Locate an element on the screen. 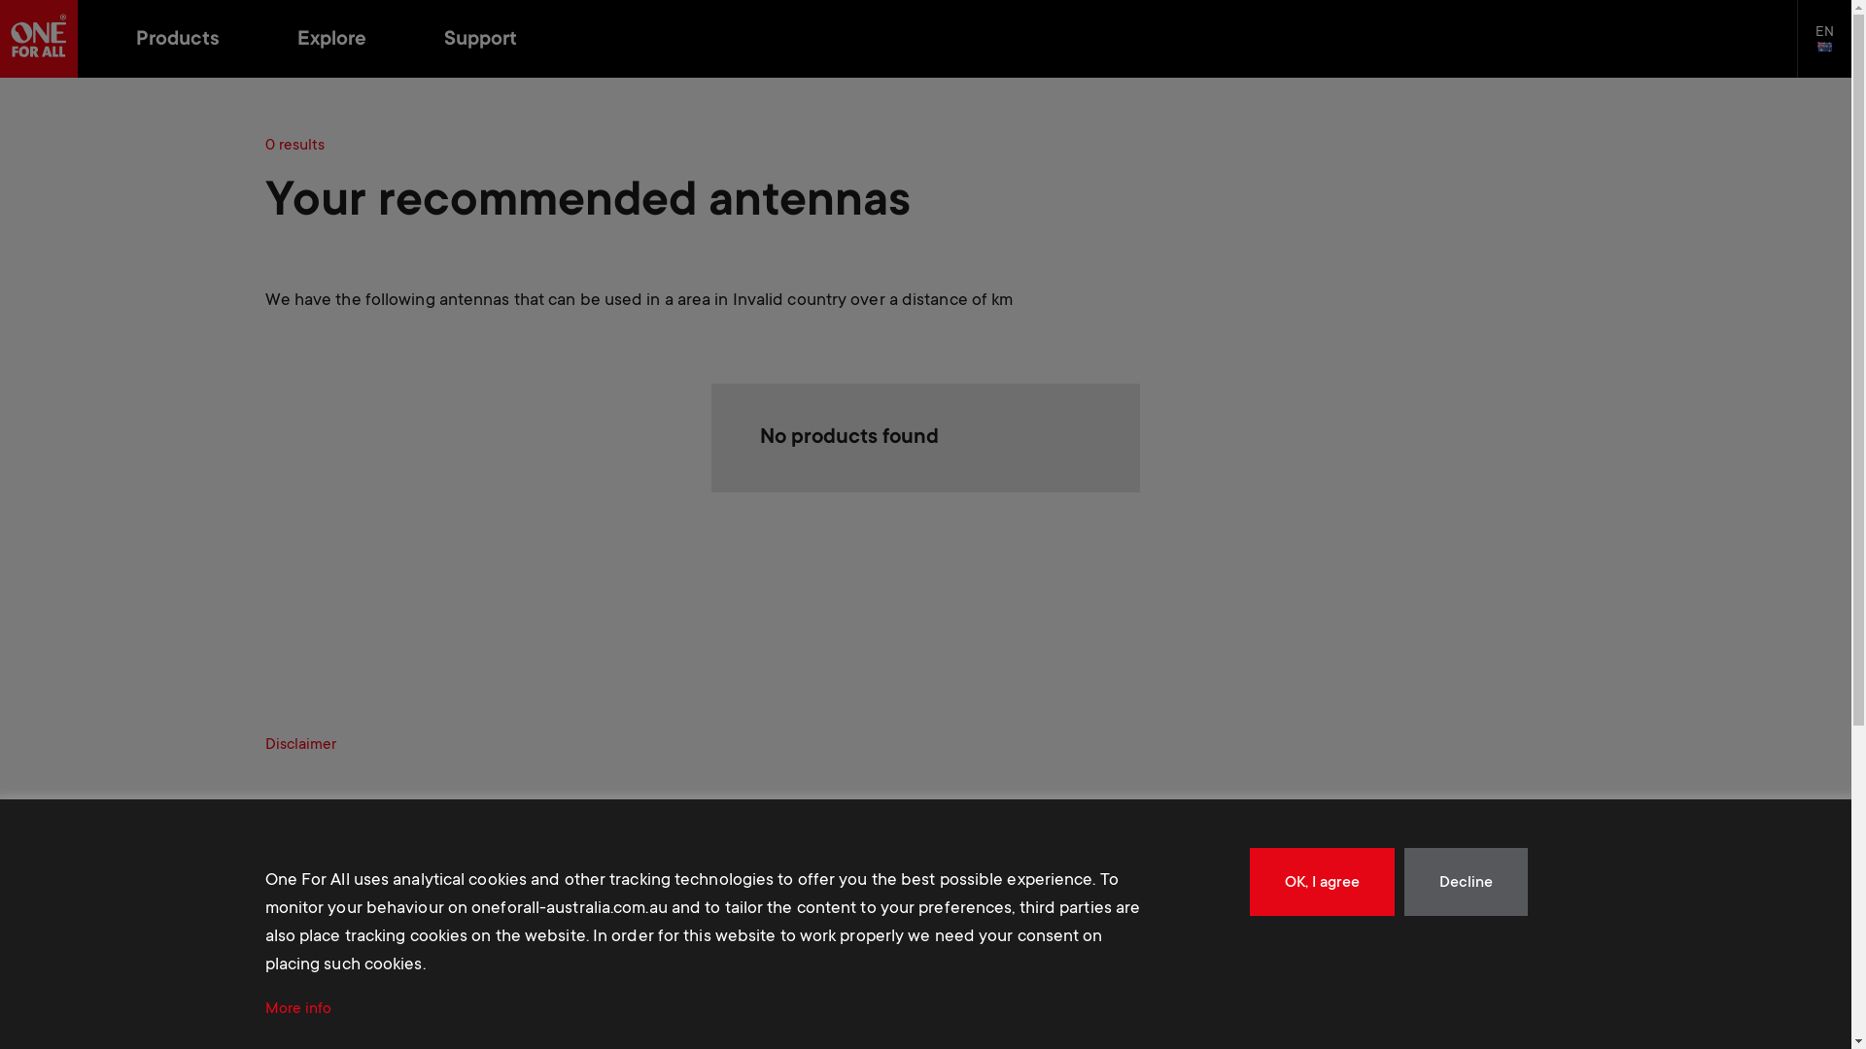 Image resolution: width=1866 pixels, height=1049 pixels. Explore is located at coordinates (332, 41).